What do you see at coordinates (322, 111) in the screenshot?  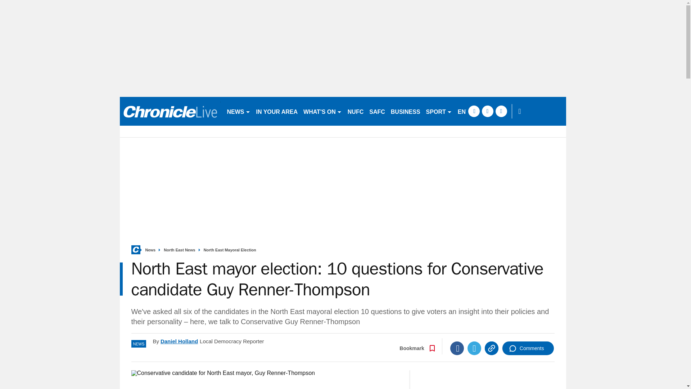 I see `WHAT'S ON` at bounding box center [322, 111].